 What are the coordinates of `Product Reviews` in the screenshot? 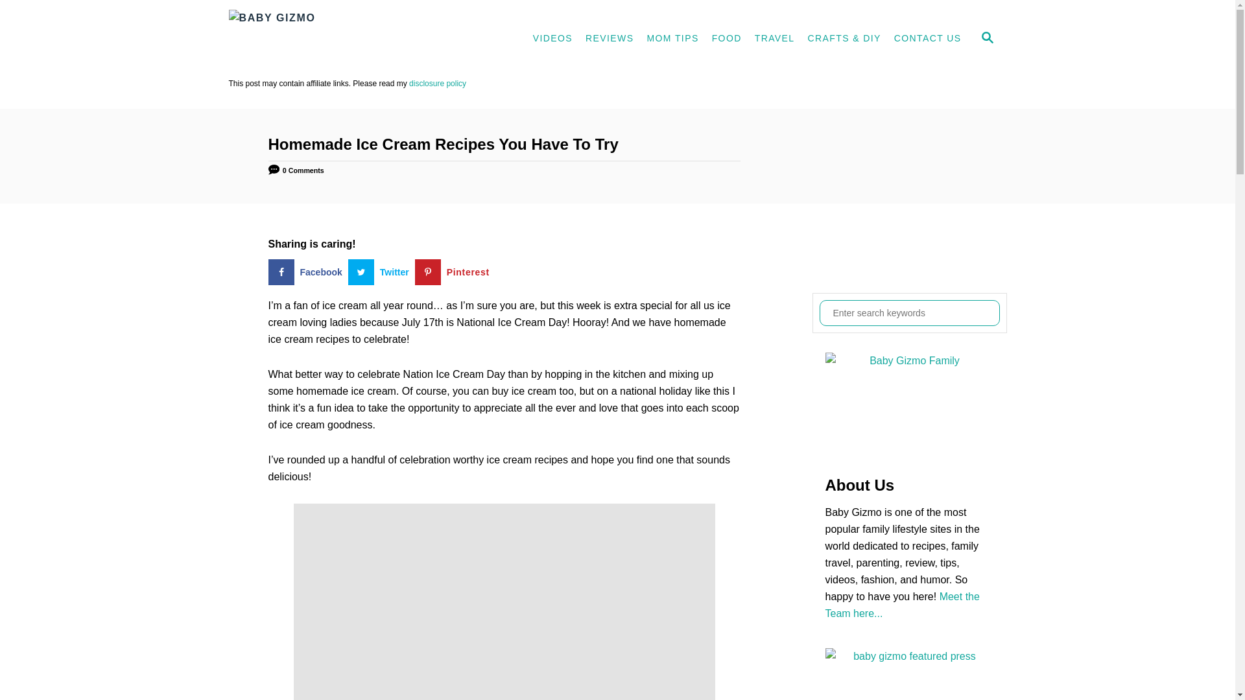 It's located at (609, 39).